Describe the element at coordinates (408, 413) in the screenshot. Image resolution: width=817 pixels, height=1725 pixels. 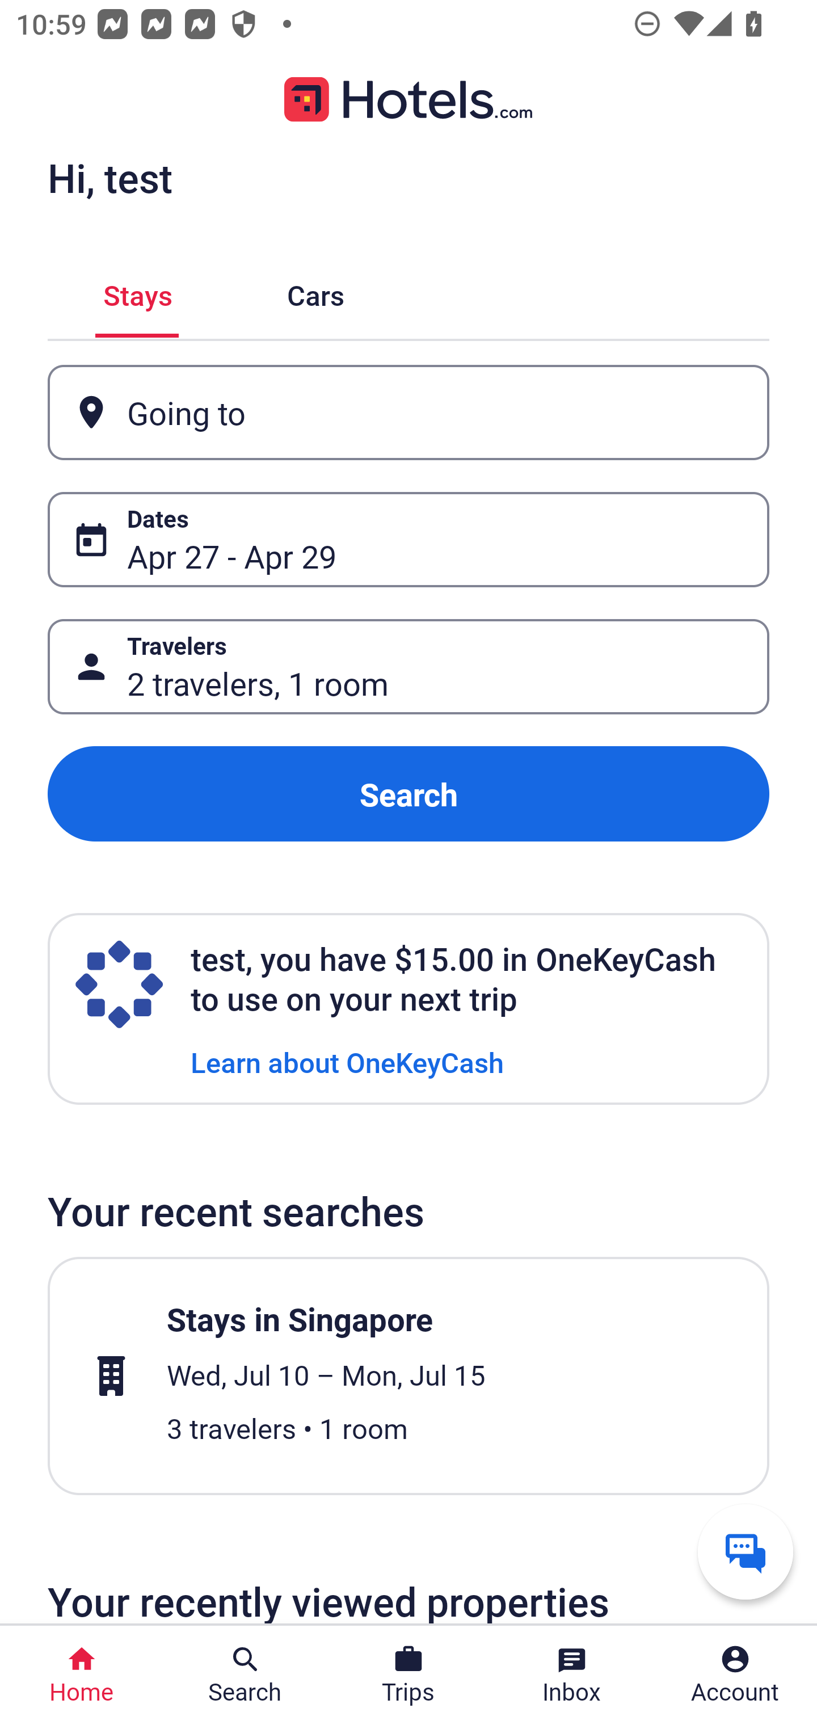
I see `Going to Button` at that location.